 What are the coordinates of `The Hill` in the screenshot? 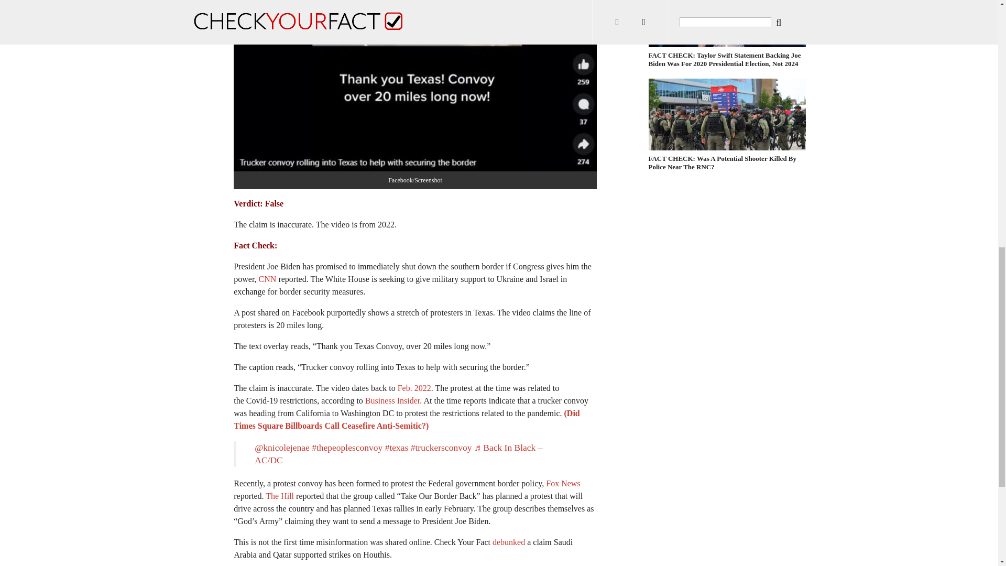 It's located at (279, 496).